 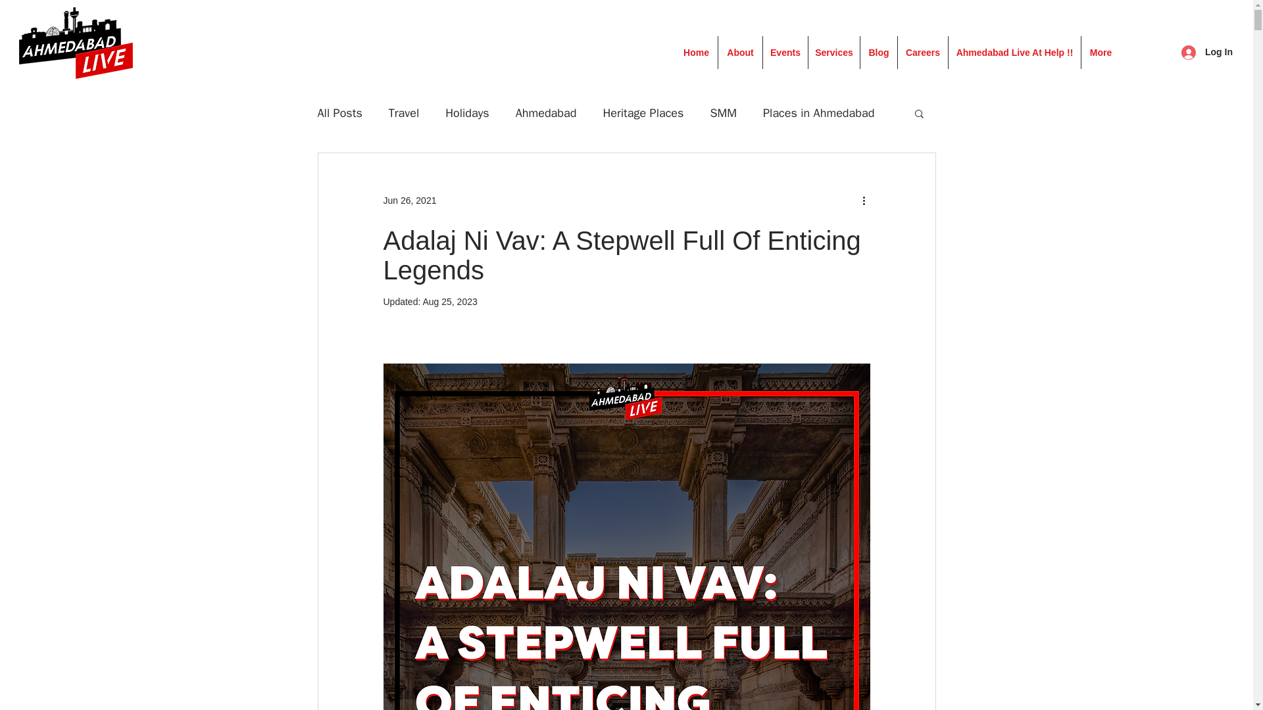 I want to click on Services, so click(x=834, y=53).